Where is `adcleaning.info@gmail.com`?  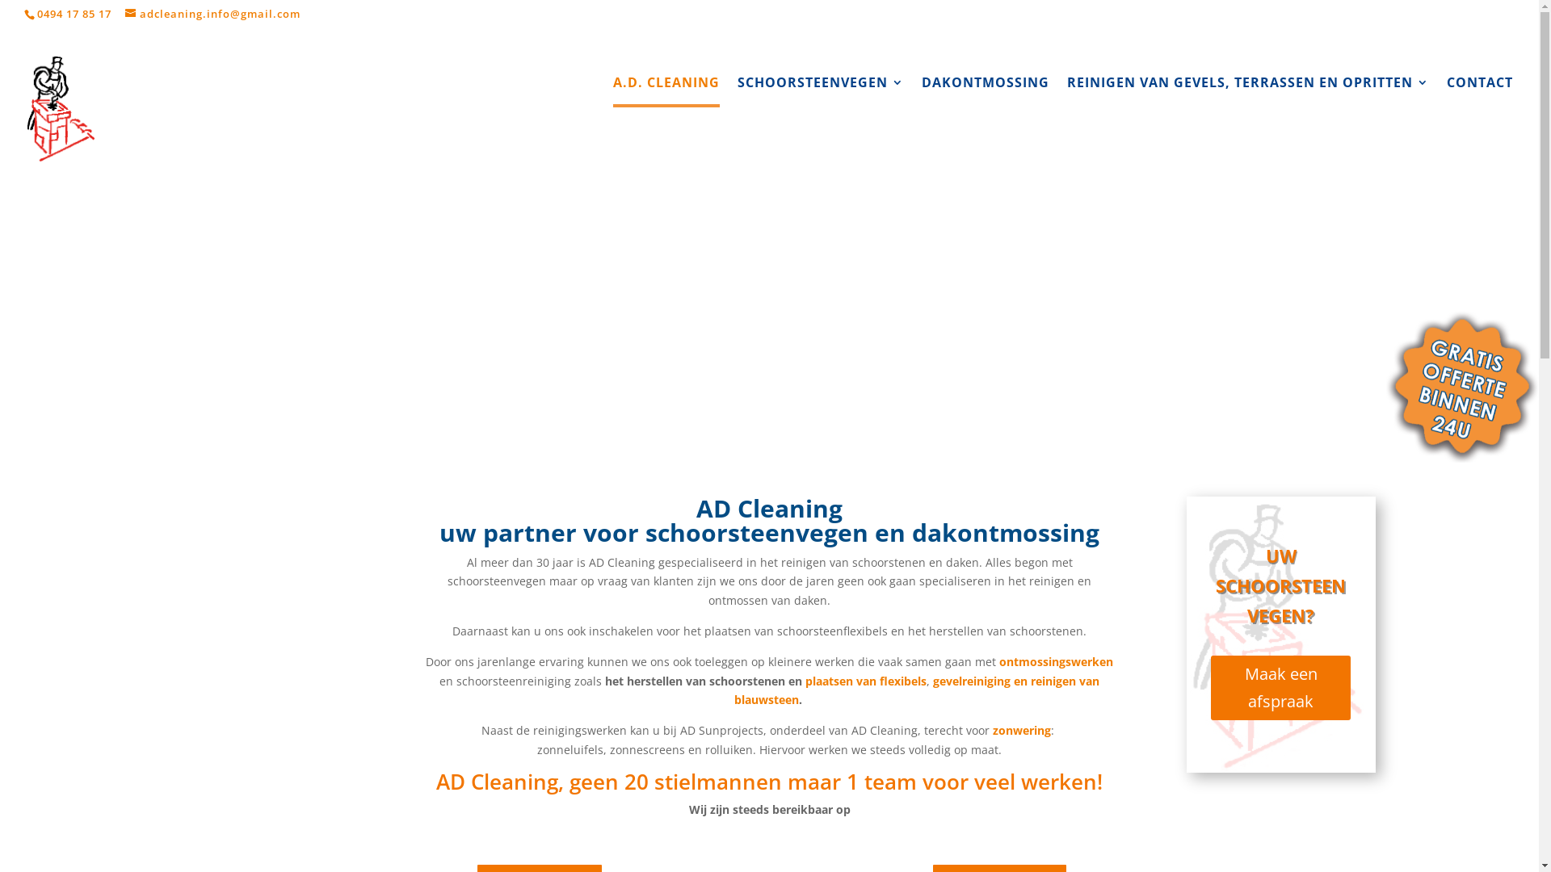
adcleaning.info@gmail.com is located at coordinates (213, 14).